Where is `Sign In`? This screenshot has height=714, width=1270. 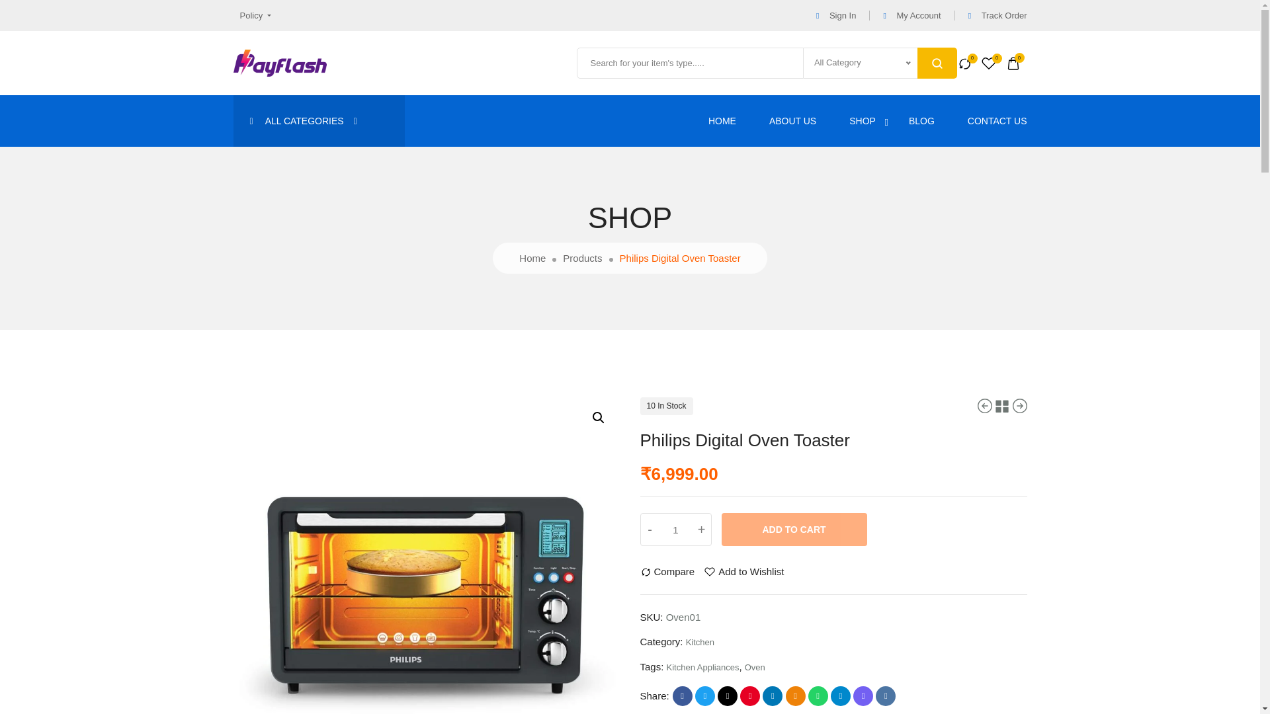 Sign In is located at coordinates (836, 16).